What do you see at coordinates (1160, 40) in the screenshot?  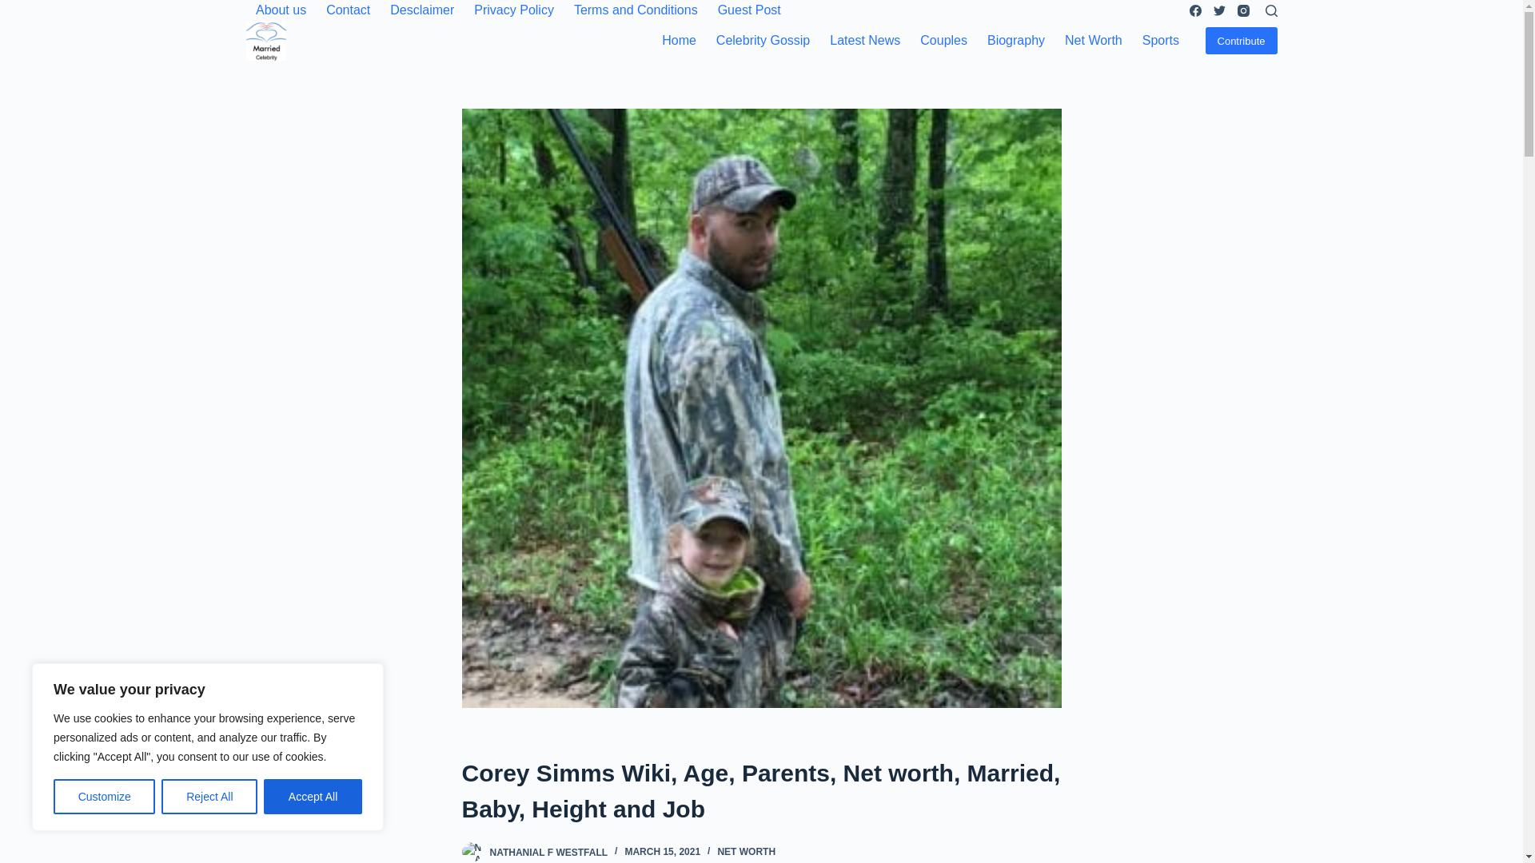 I see `Sports` at bounding box center [1160, 40].